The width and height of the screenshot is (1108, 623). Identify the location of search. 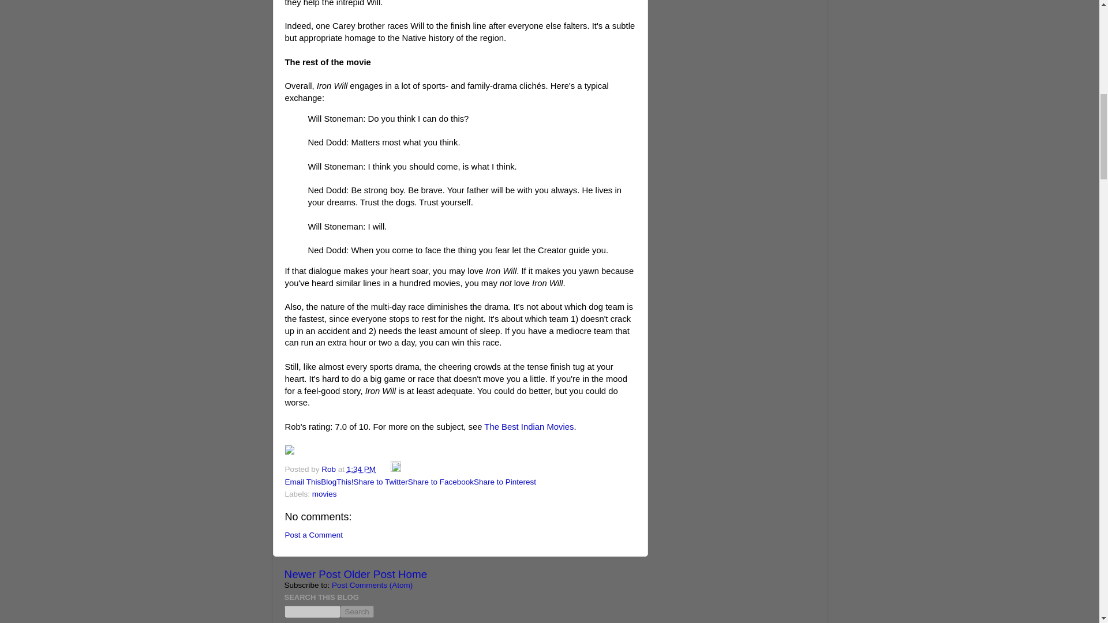
(357, 611).